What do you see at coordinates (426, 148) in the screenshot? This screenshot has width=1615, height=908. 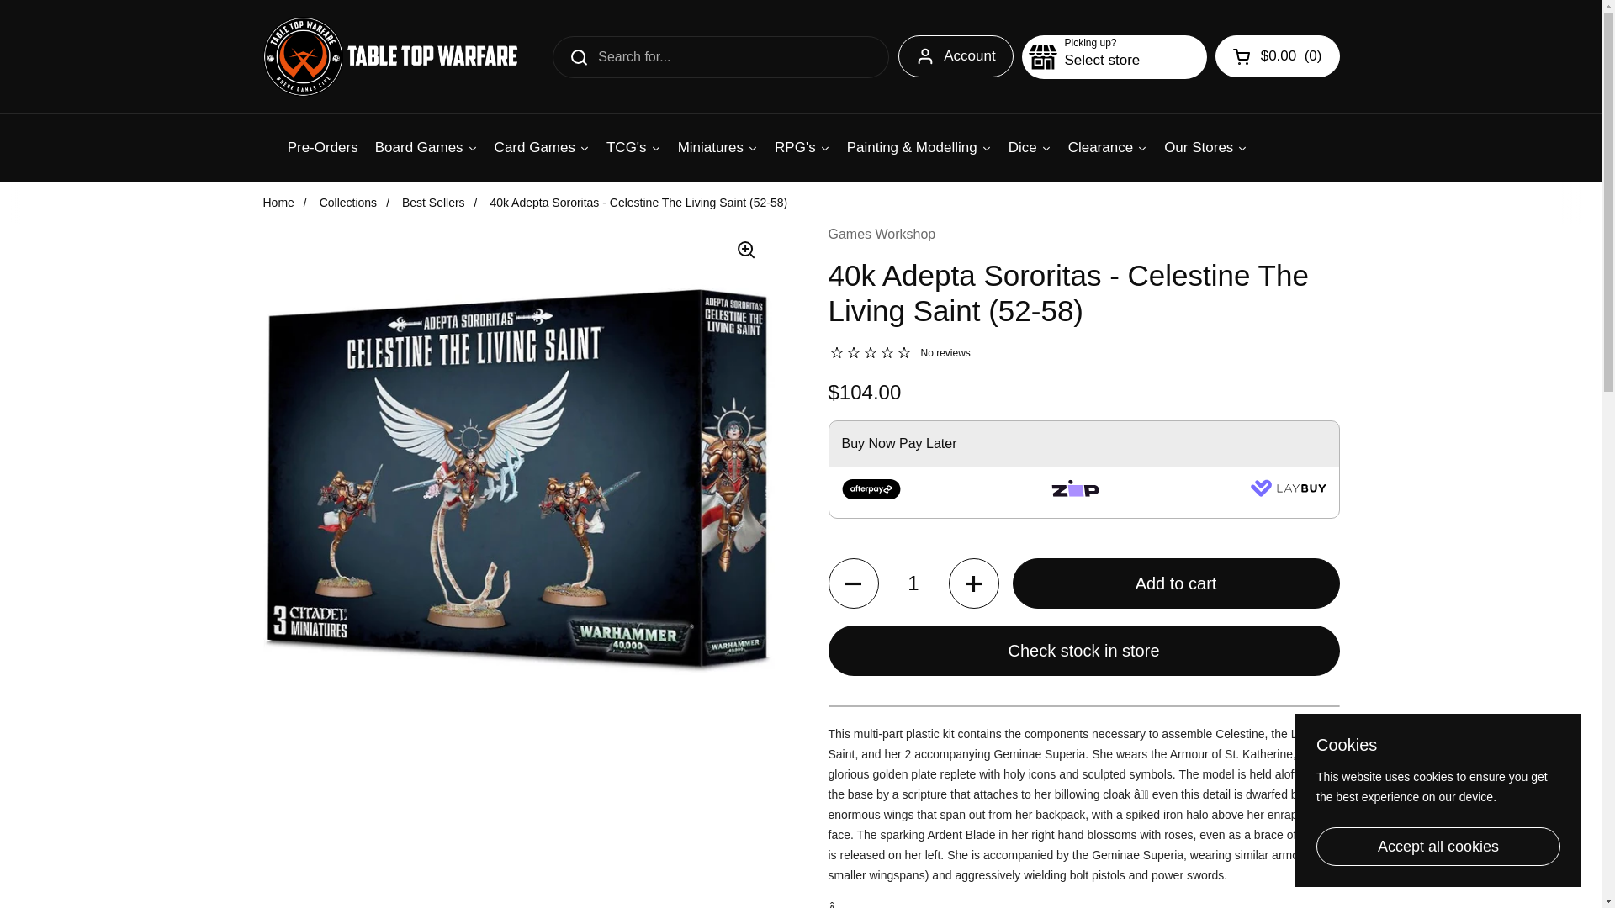 I see `Board Games` at bounding box center [426, 148].